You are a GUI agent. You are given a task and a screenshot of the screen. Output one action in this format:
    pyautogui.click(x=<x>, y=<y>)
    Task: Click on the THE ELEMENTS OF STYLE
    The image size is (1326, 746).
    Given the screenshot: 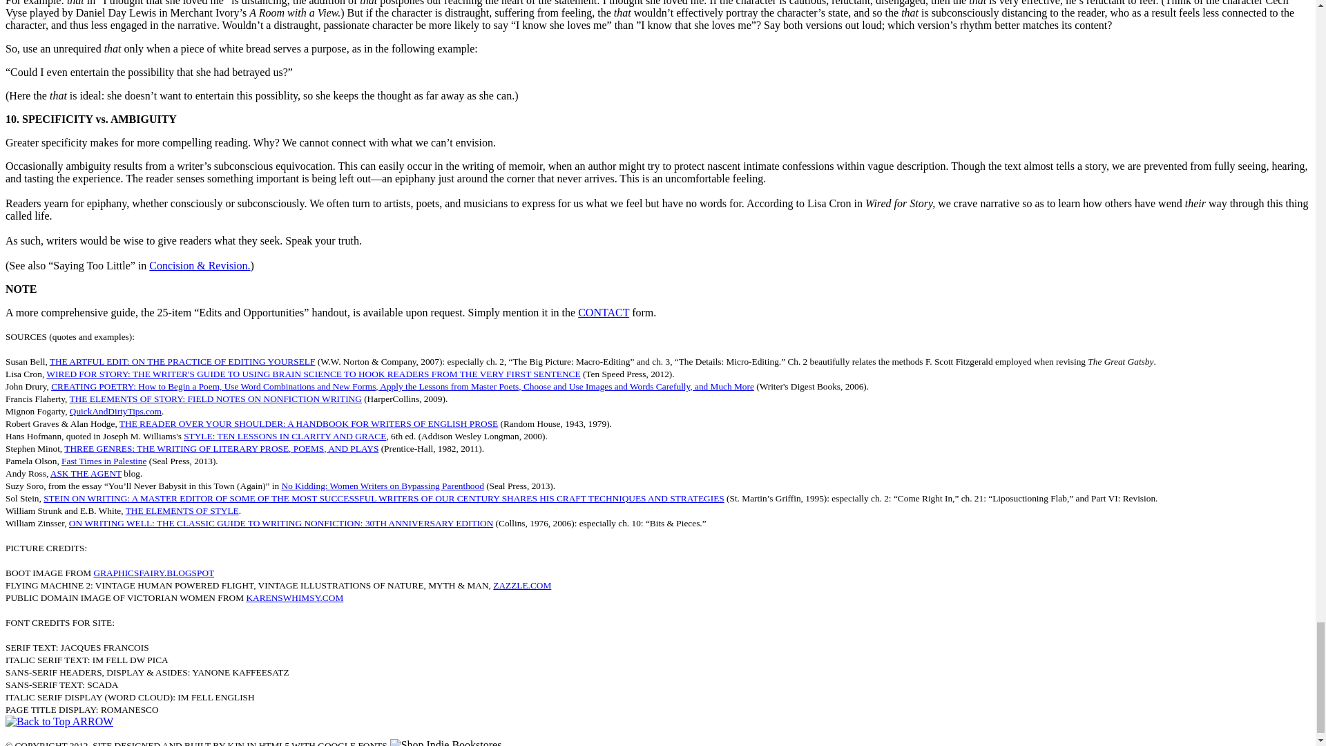 What is the action you would take?
    pyautogui.click(x=182, y=511)
    